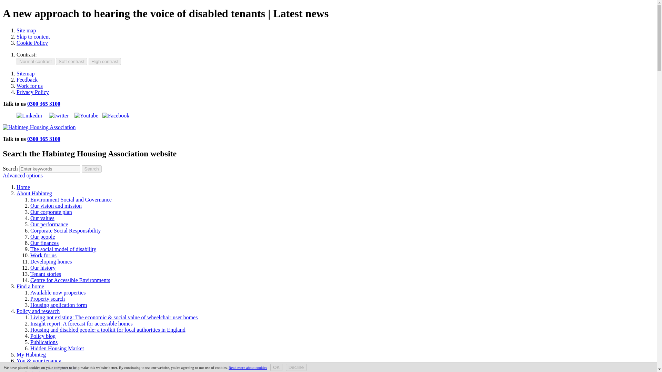 The image size is (662, 372). Describe the element at coordinates (70, 280) in the screenshot. I see `Centre for Accessible Environments` at that location.